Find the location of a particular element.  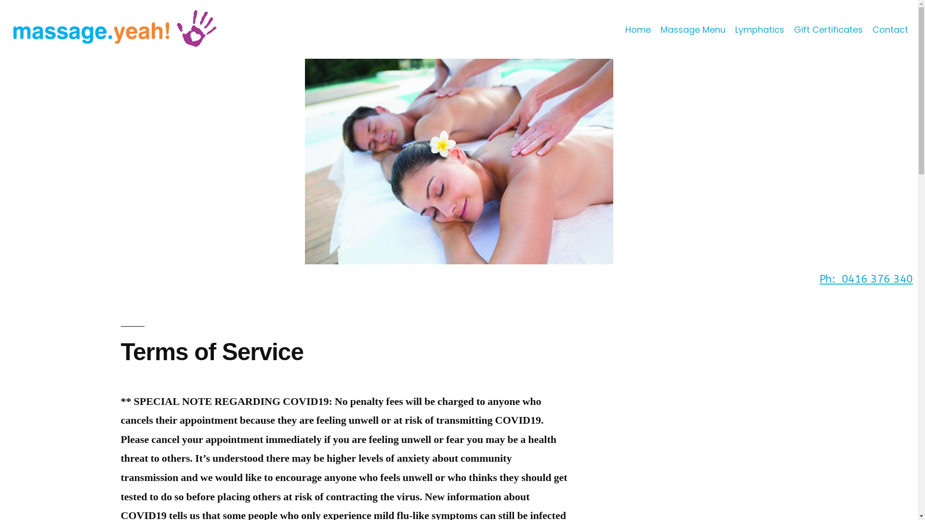

Skip to content is located at coordinates (0, 0).